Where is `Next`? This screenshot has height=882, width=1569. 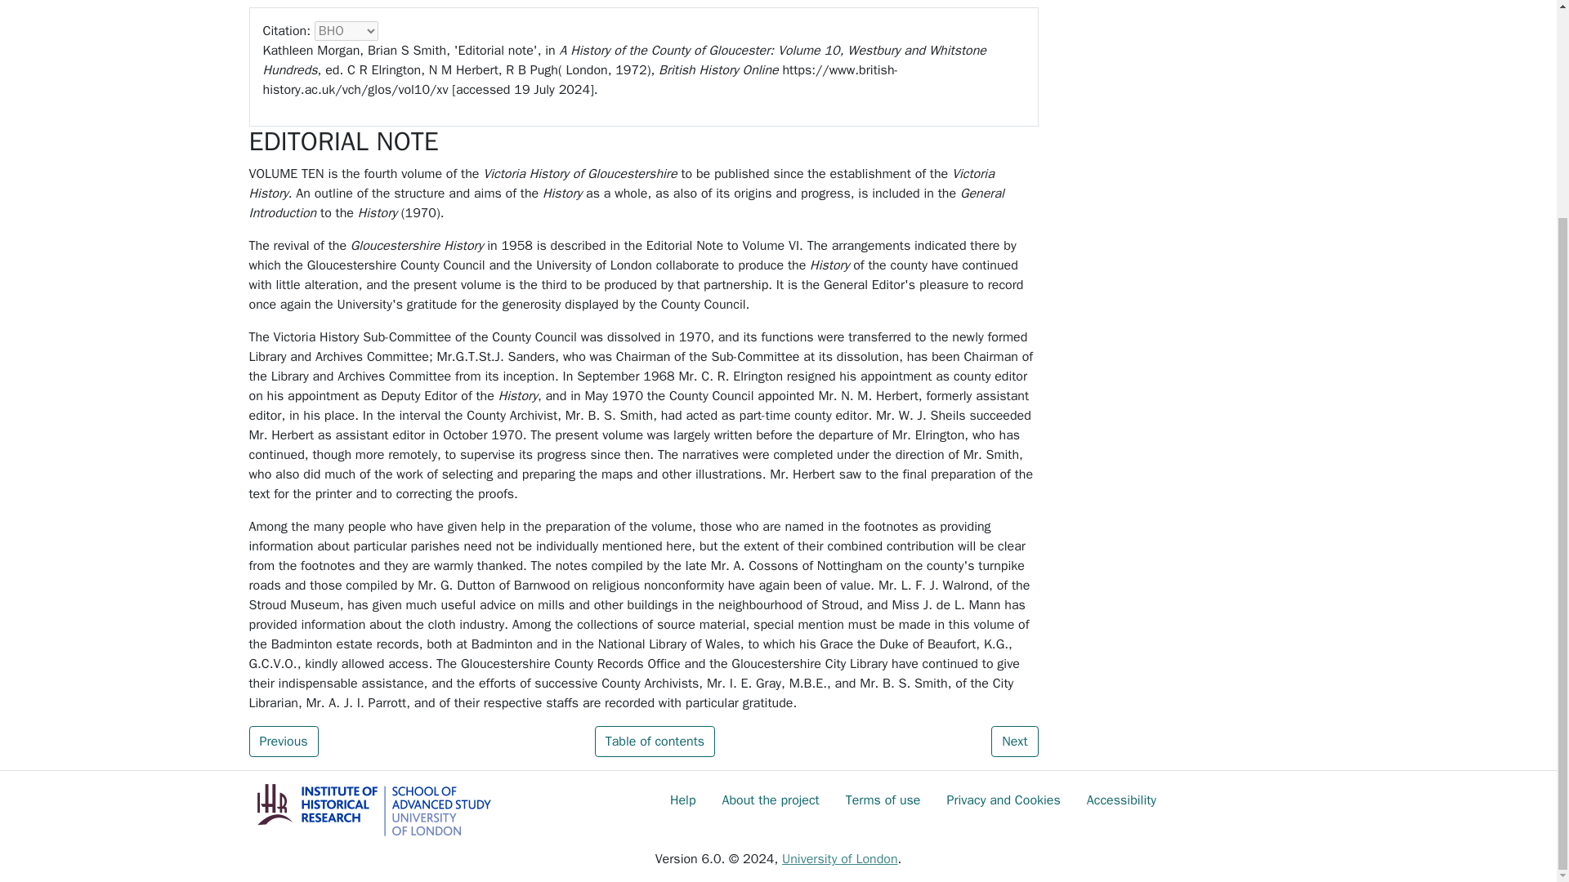 Next is located at coordinates (1014, 741).